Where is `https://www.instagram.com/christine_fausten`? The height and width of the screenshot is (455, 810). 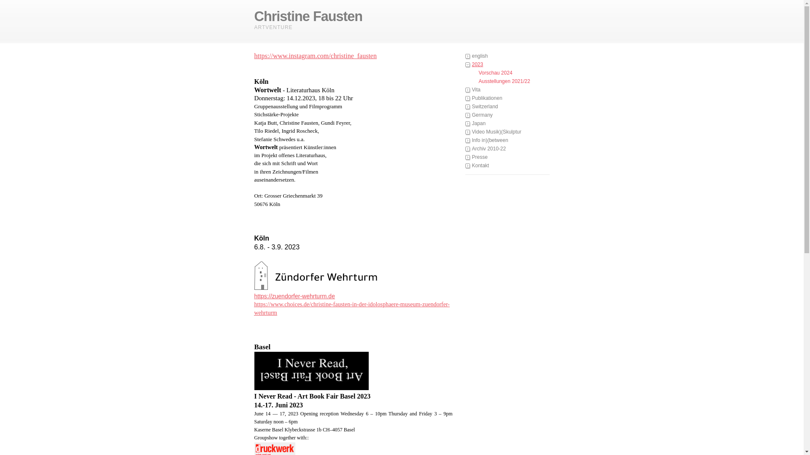
https://www.instagram.com/christine_fausten is located at coordinates (315, 56).